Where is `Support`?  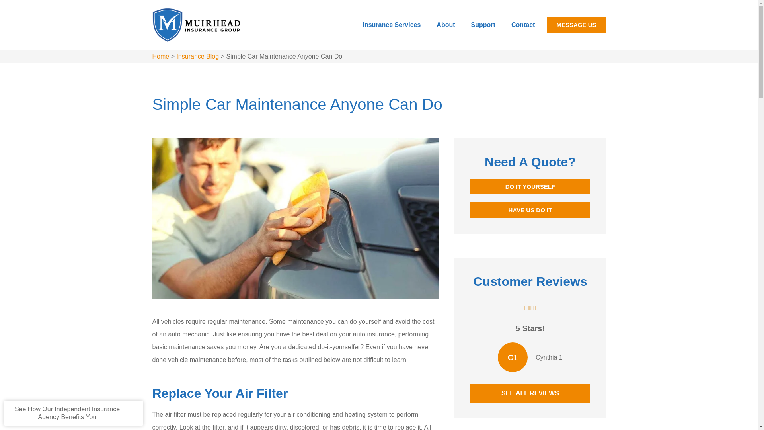 Support is located at coordinates (483, 25).